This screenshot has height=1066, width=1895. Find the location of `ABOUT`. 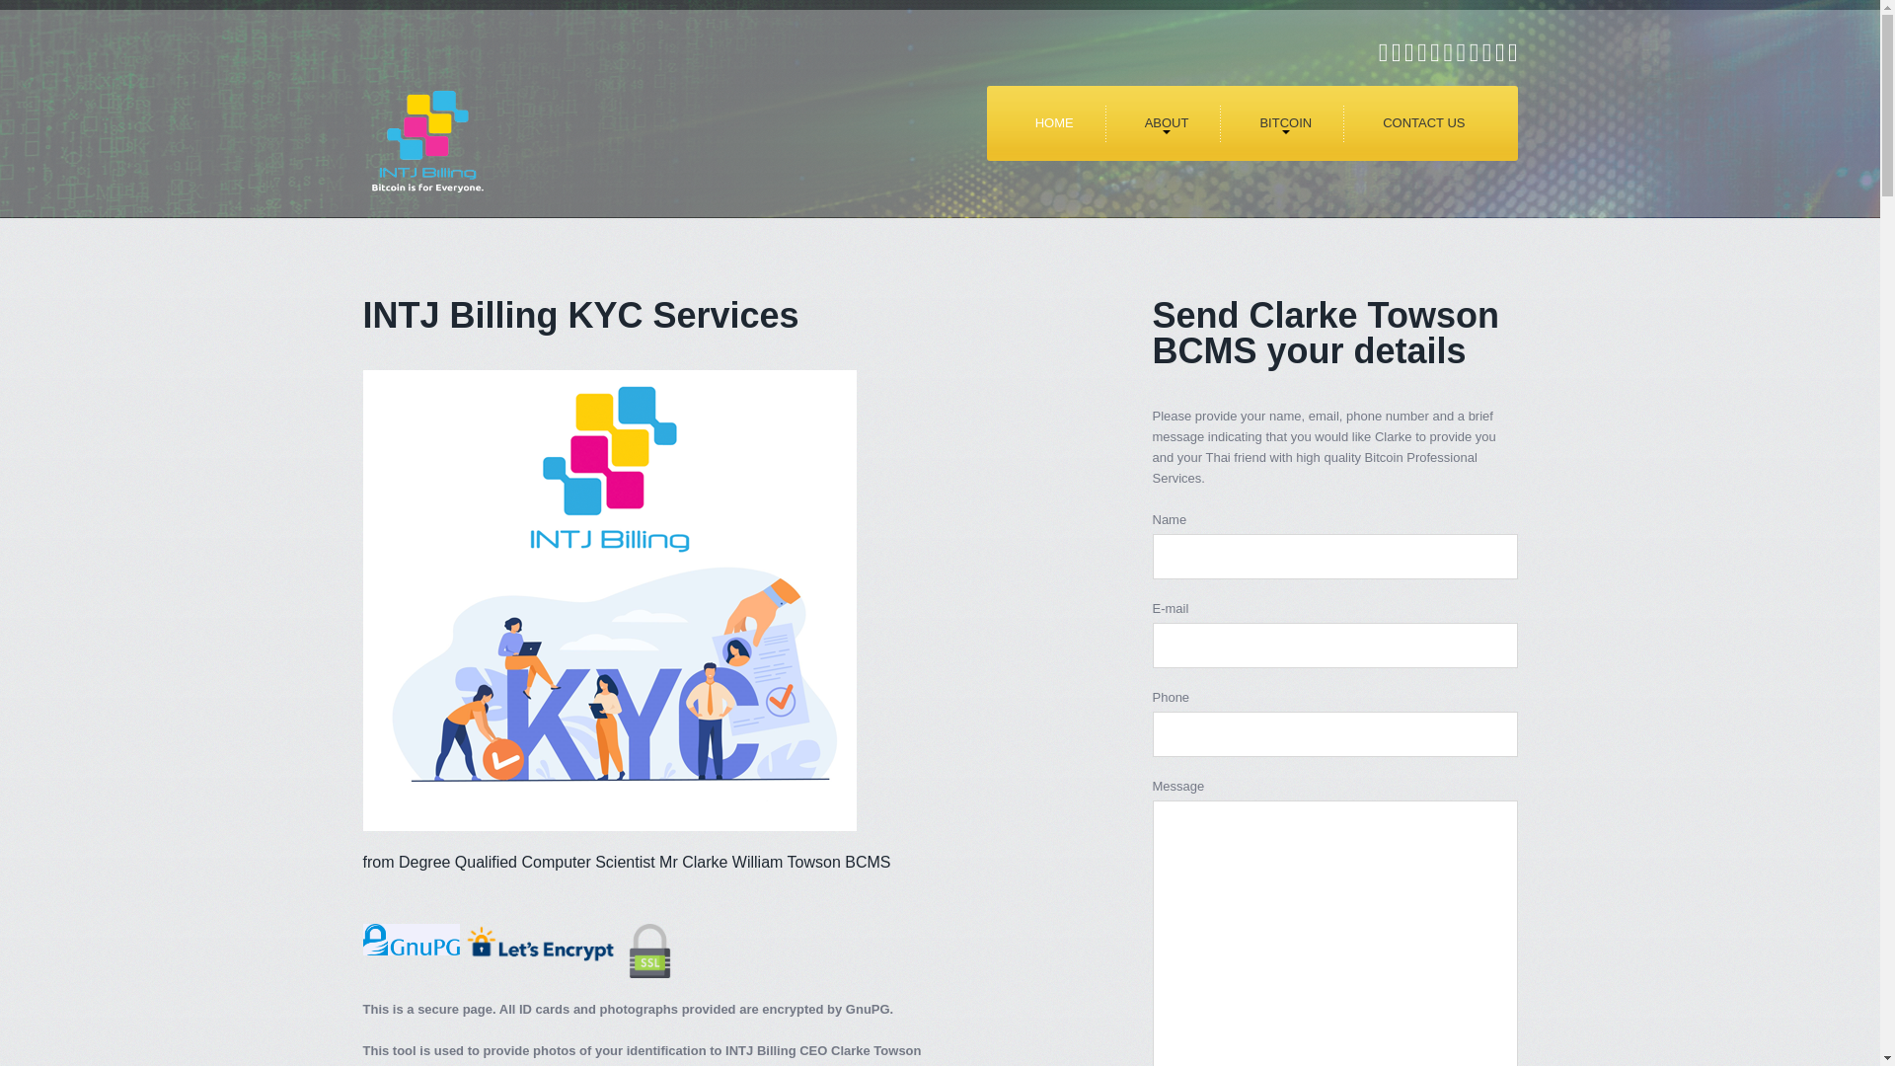

ABOUT is located at coordinates (1167, 122).